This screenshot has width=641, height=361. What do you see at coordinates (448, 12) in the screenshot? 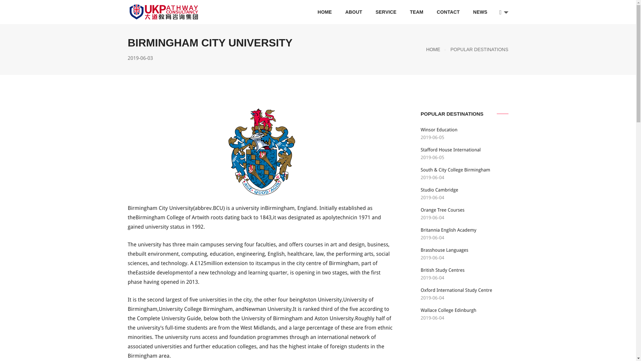
I see `CONTACT` at bounding box center [448, 12].